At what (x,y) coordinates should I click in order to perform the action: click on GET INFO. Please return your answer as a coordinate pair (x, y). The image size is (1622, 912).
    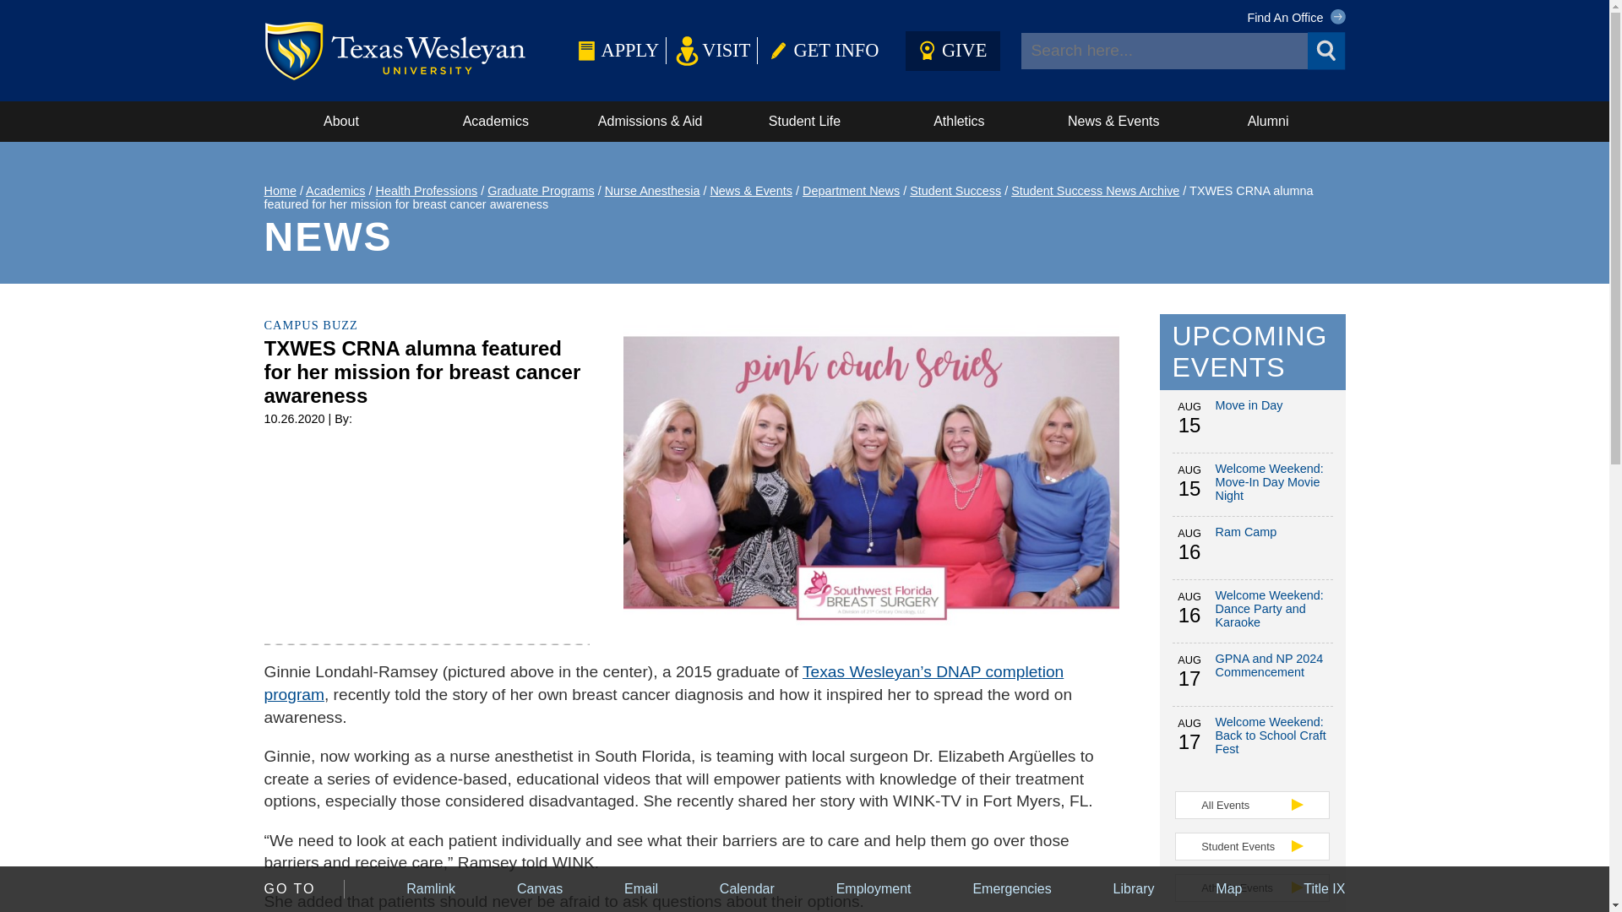
    Looking at the image, I should click on (821, 50).